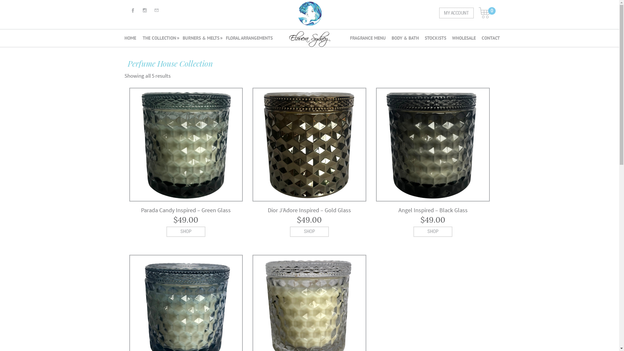 This screenshot has width=624, height=351. I want to click on WHOLESALE, so click(463, 39).